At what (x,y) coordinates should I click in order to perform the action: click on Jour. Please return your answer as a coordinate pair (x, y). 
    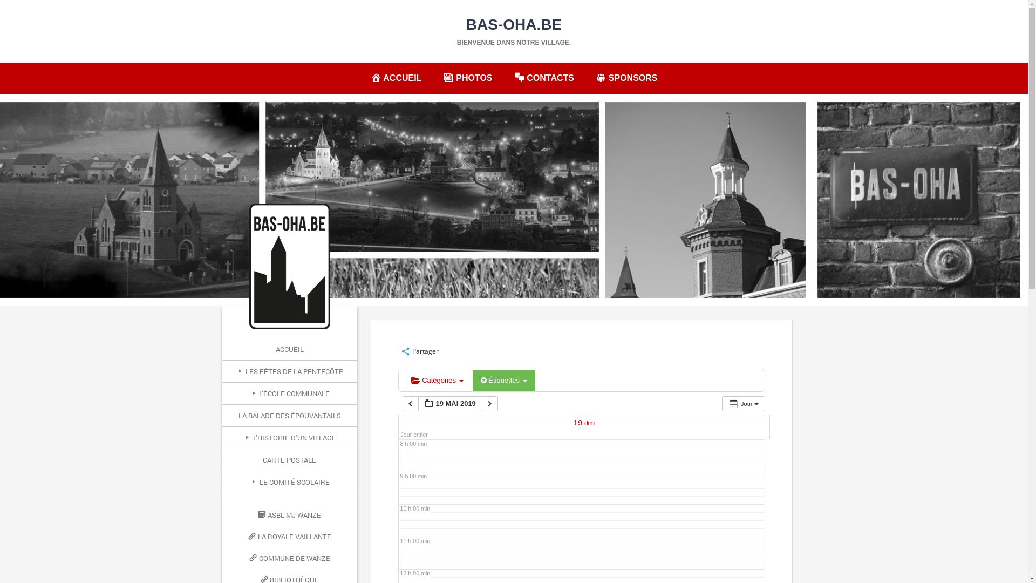
    Looking at the image, I should click on (744, 404).